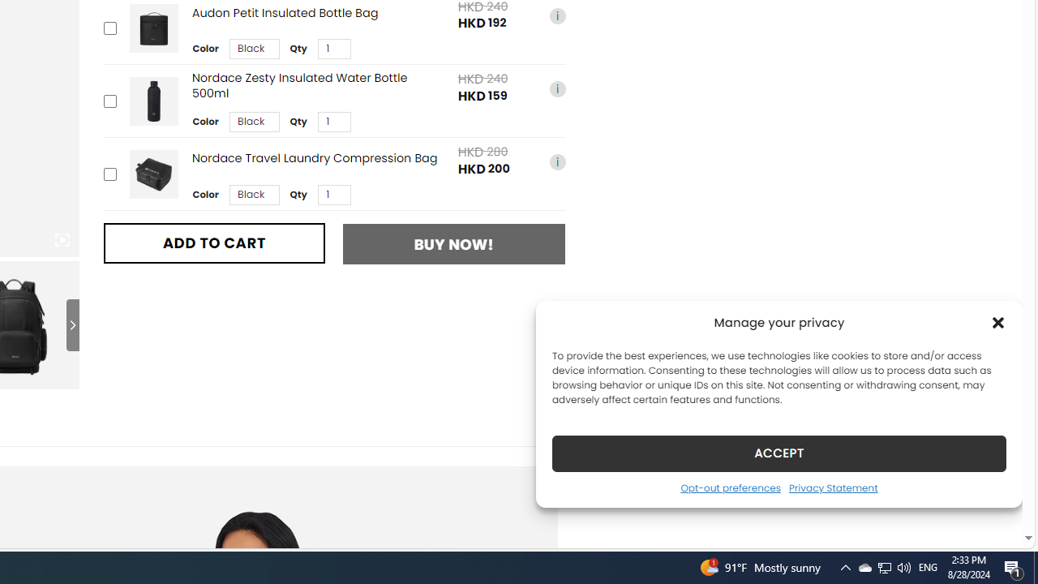  What do you see at coordinates (557, 161) in the screenshot?
I see `i` at bounding box center [557, 161].